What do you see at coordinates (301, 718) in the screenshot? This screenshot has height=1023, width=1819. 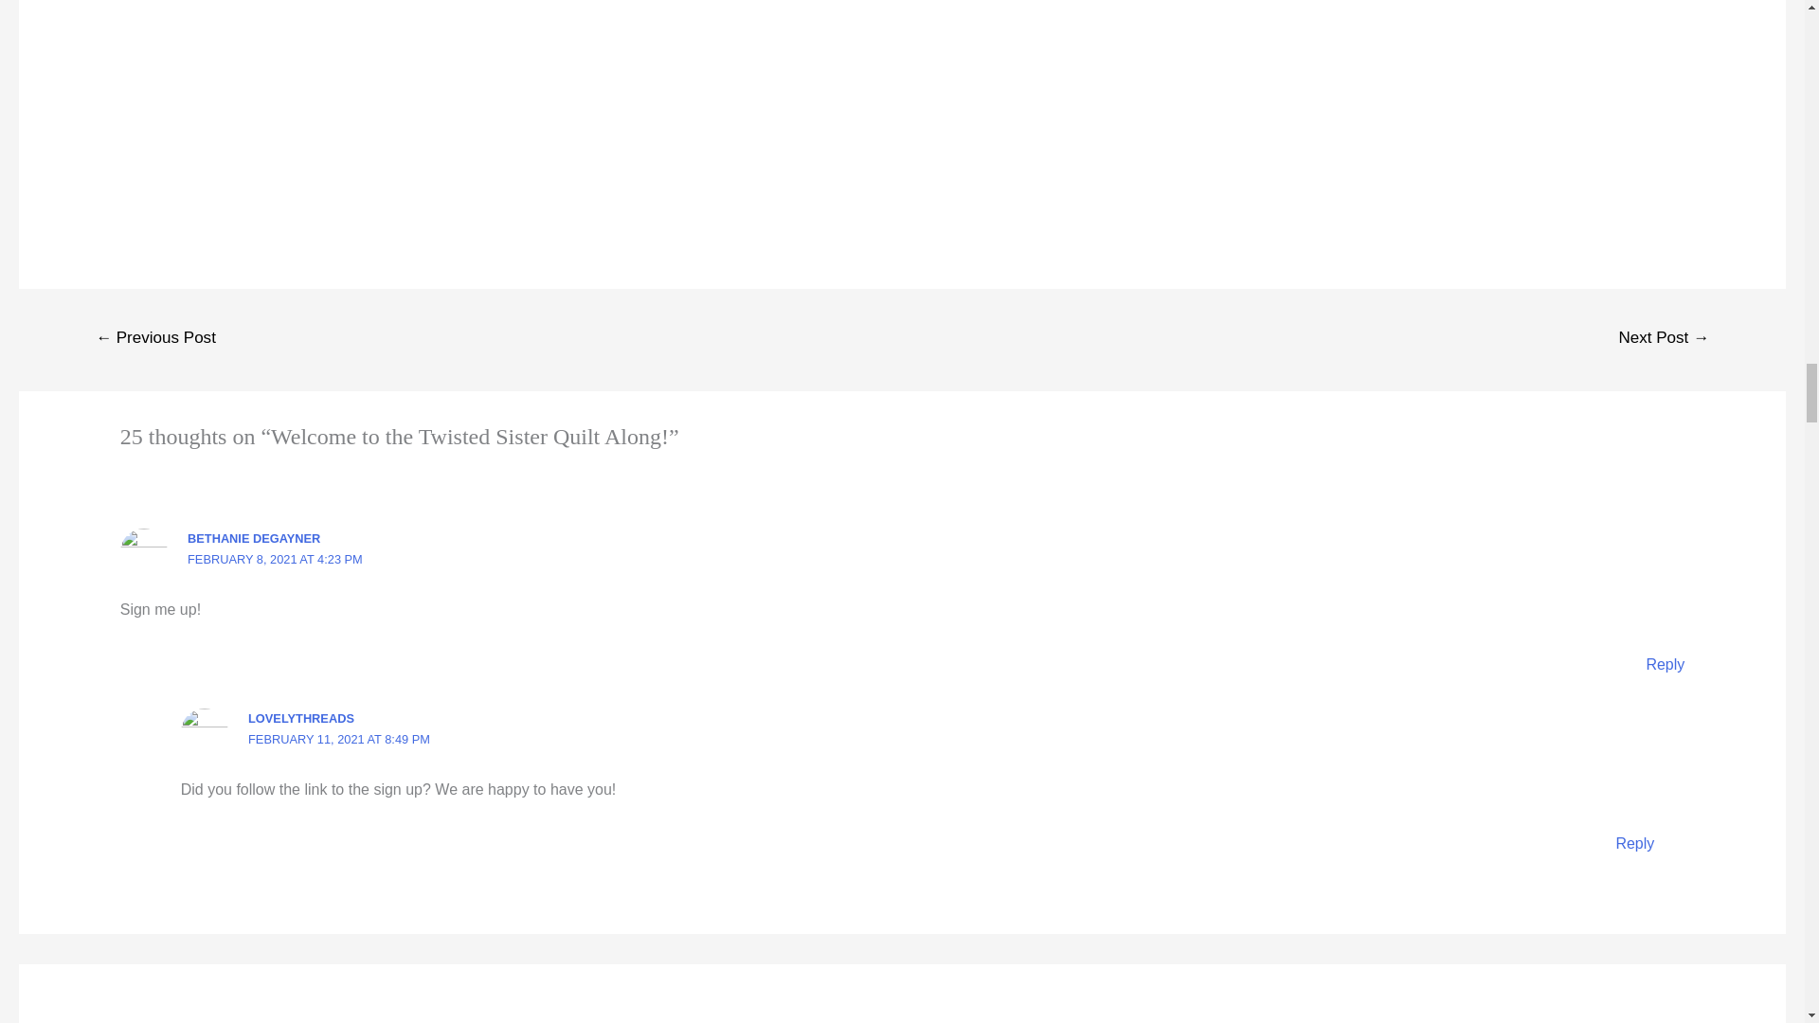 I see `LOVELYTHREADS` at bounding box center [301, 718].